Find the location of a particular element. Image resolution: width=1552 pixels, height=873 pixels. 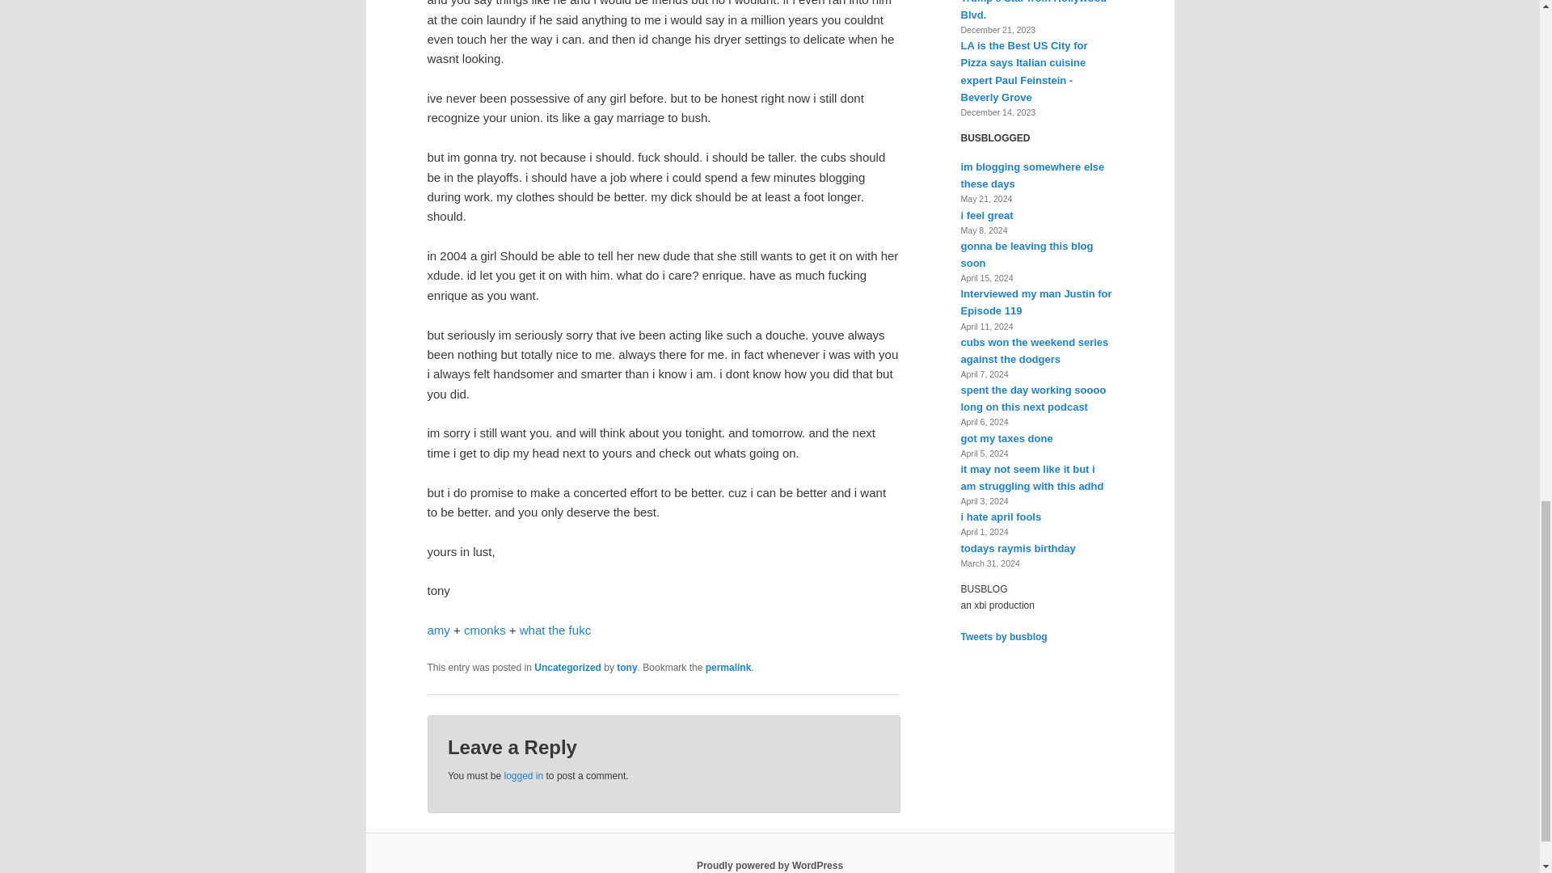

cmonks is located at coordinates (485, 630).